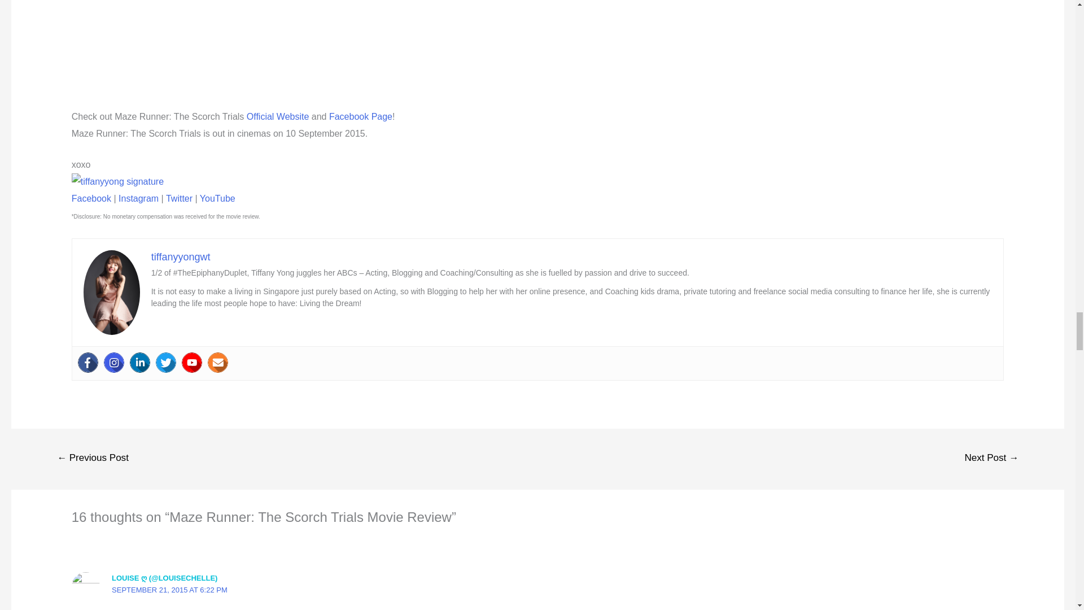 Image resolution: width=1084 pixels, height=610 pixels. I want to click on Facebook, so click(91, 198).